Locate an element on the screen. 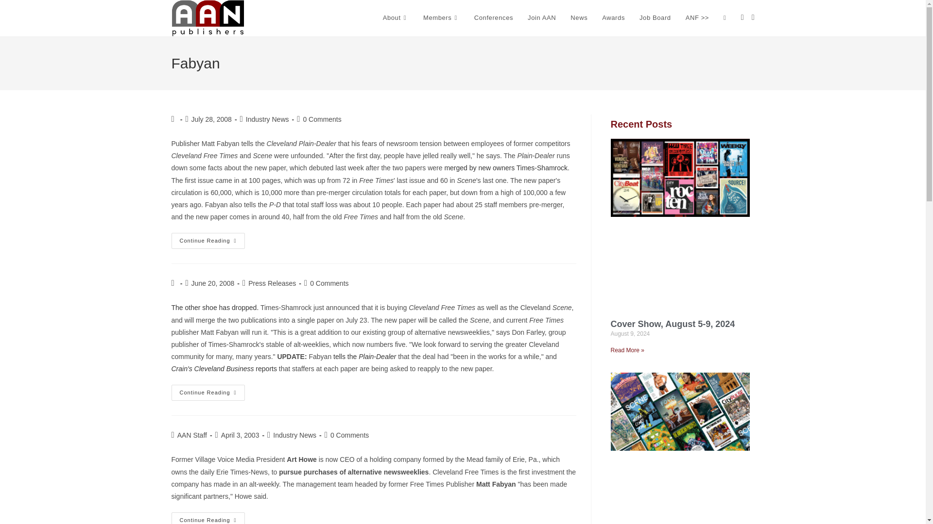  Conferences is located at coordinates (494, 18).